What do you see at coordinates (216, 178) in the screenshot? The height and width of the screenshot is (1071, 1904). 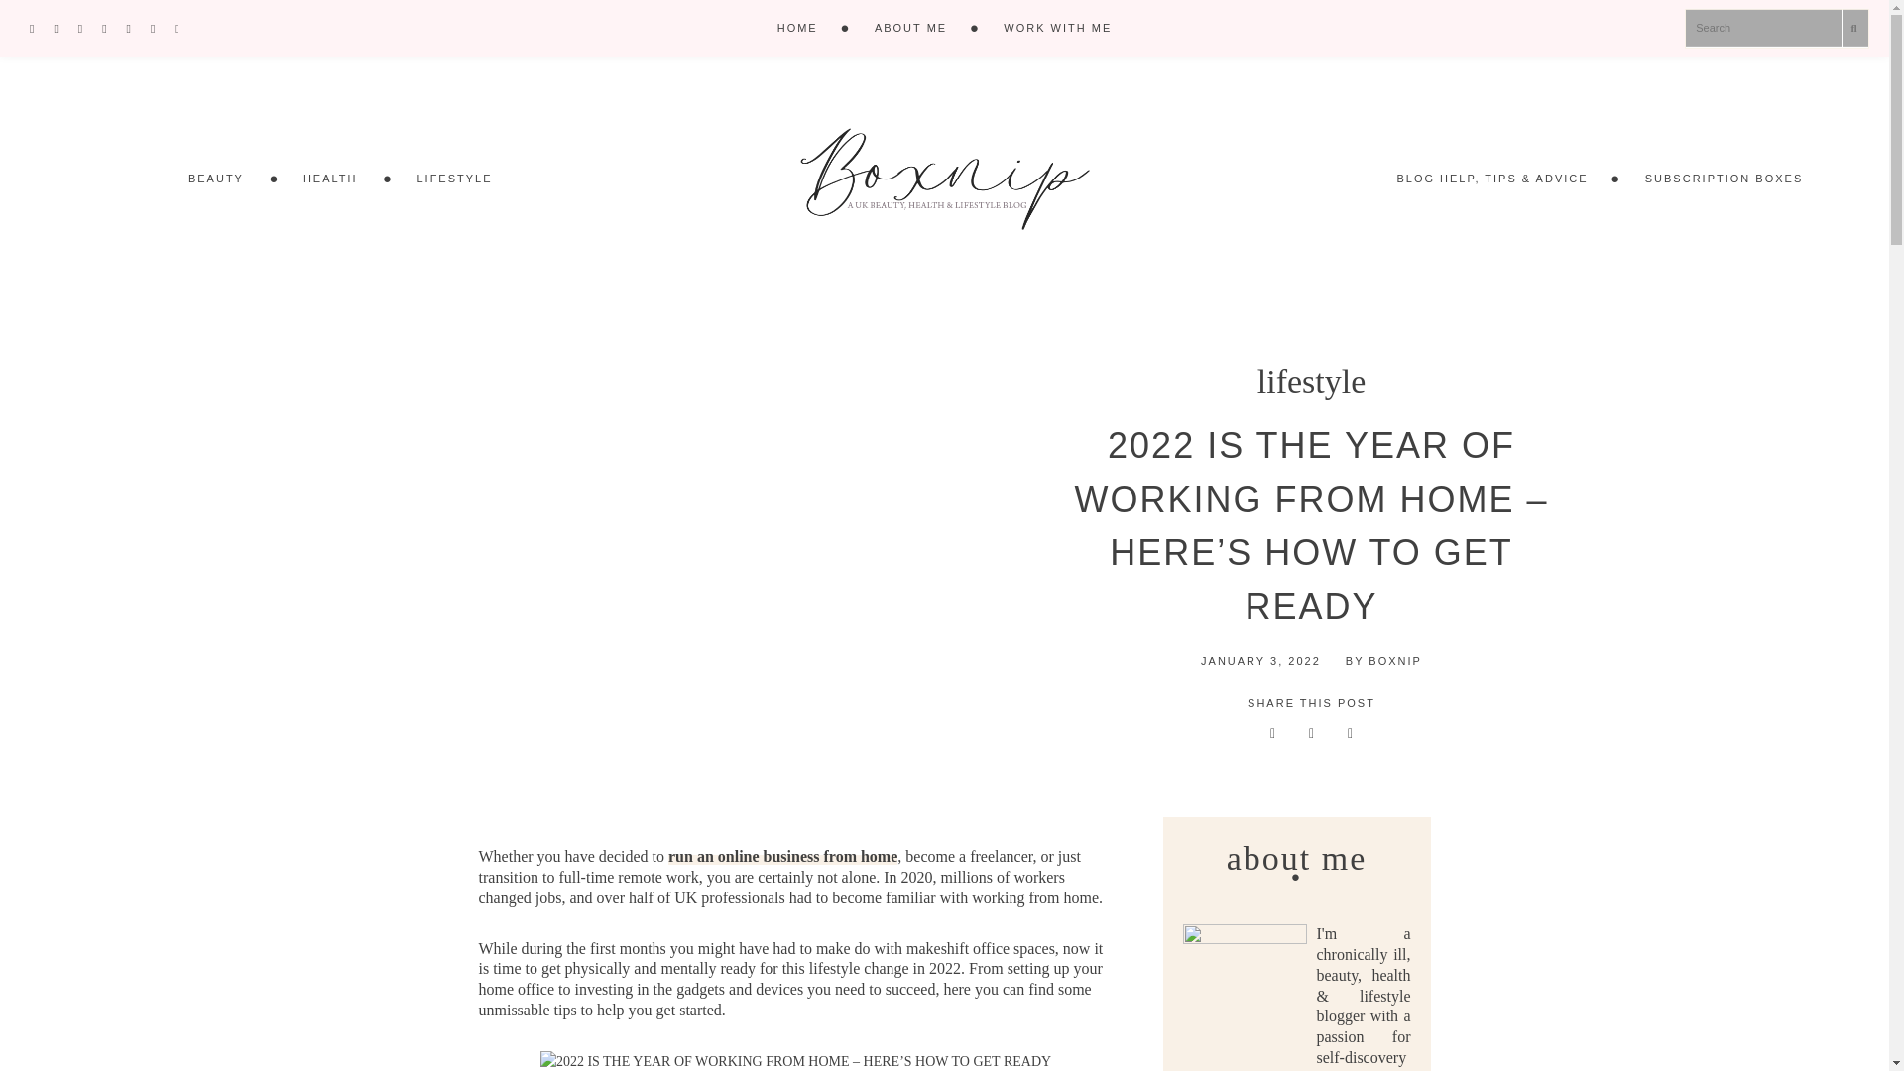 I see `BEAUTY` at bounding box center [216, 178].